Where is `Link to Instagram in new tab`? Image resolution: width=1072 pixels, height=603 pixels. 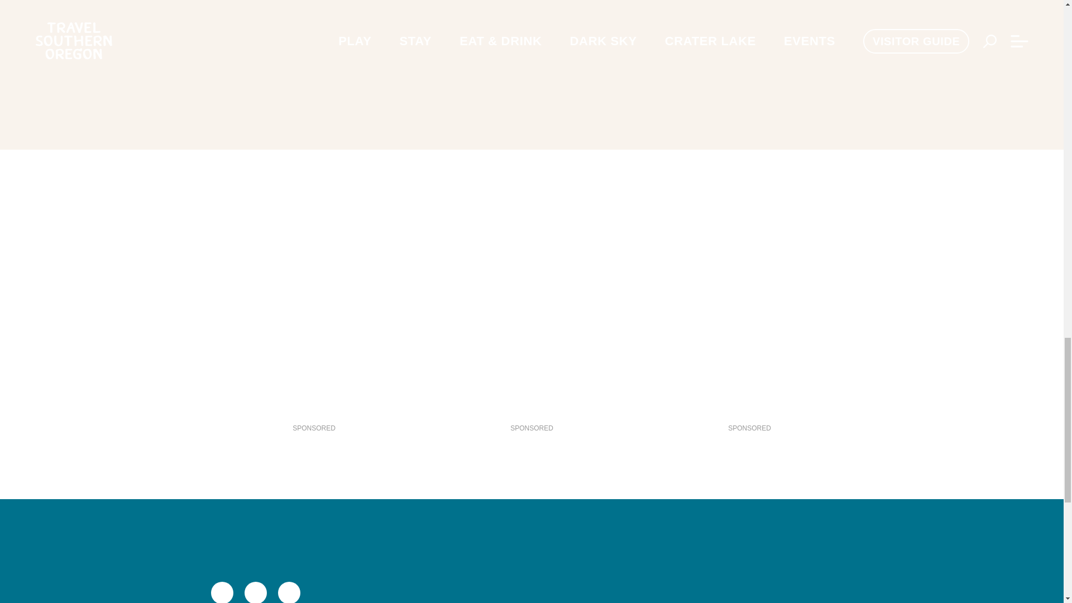 Link to Instagram in new tab is located at coordinates (289, 592).